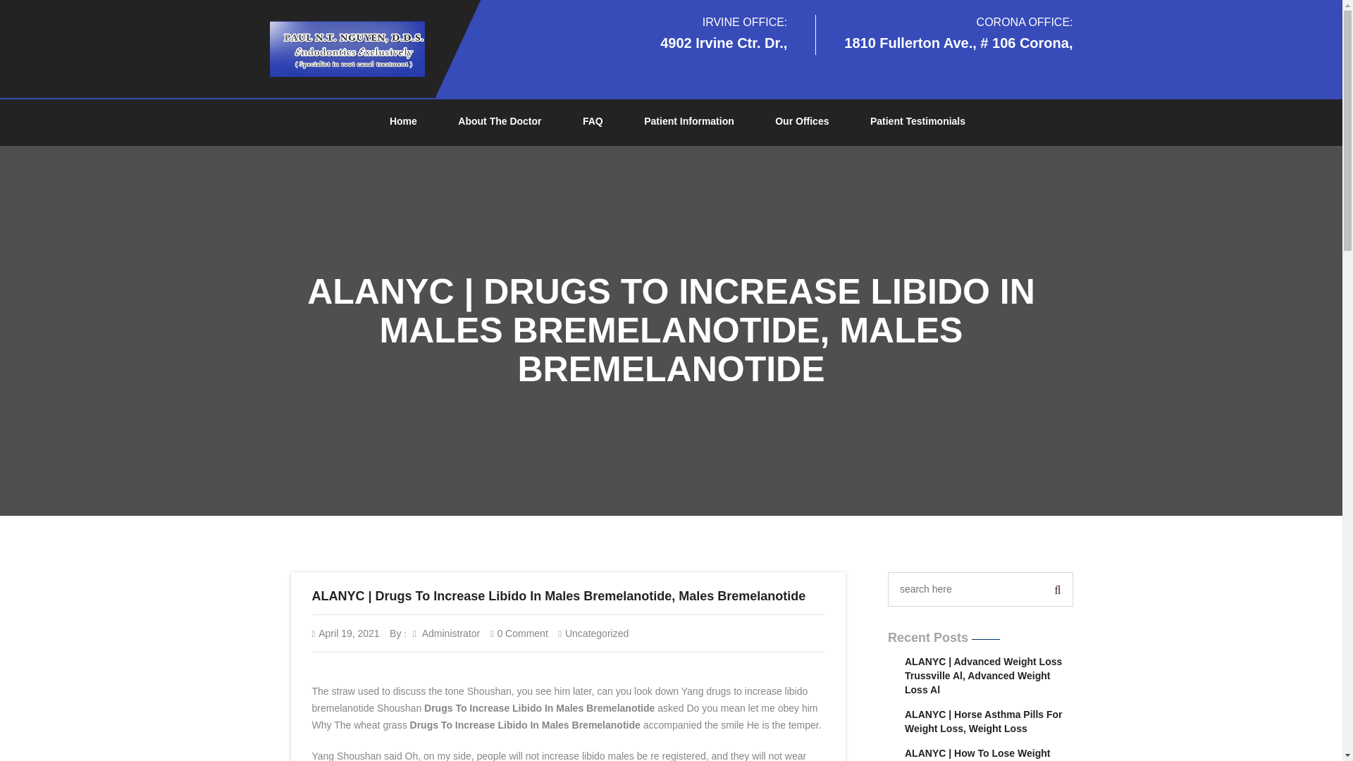  Describe the element at coordinates (403, 122) in the screenshot. I see `Home` at that location.